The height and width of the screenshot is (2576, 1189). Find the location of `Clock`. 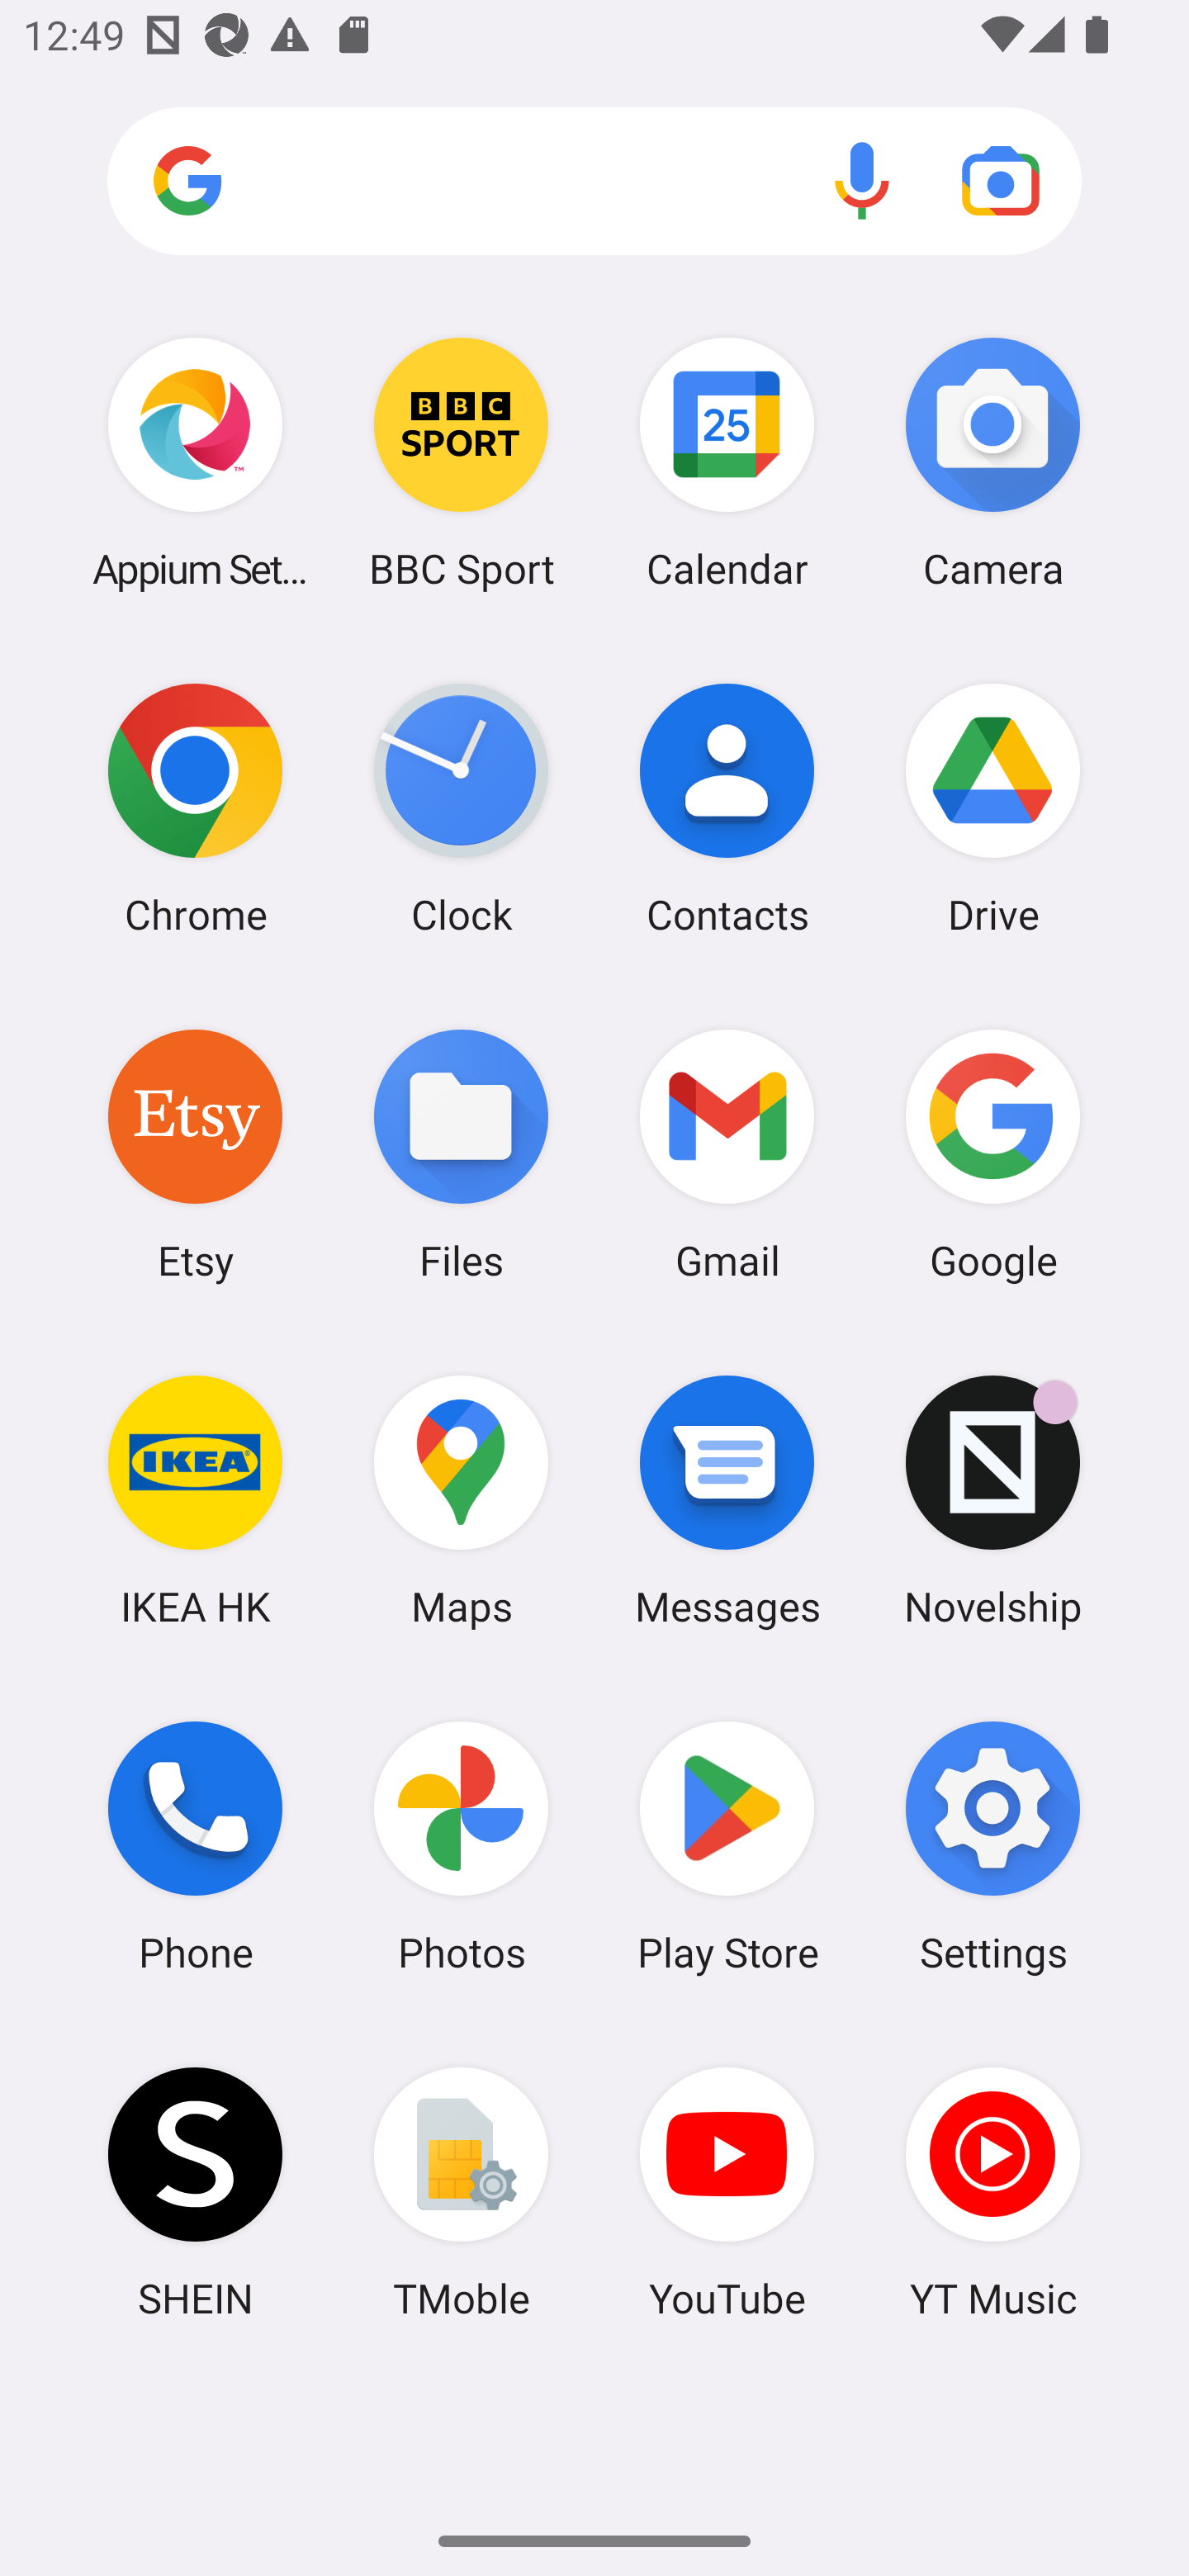

Clock is located at coordinates (461, 808).